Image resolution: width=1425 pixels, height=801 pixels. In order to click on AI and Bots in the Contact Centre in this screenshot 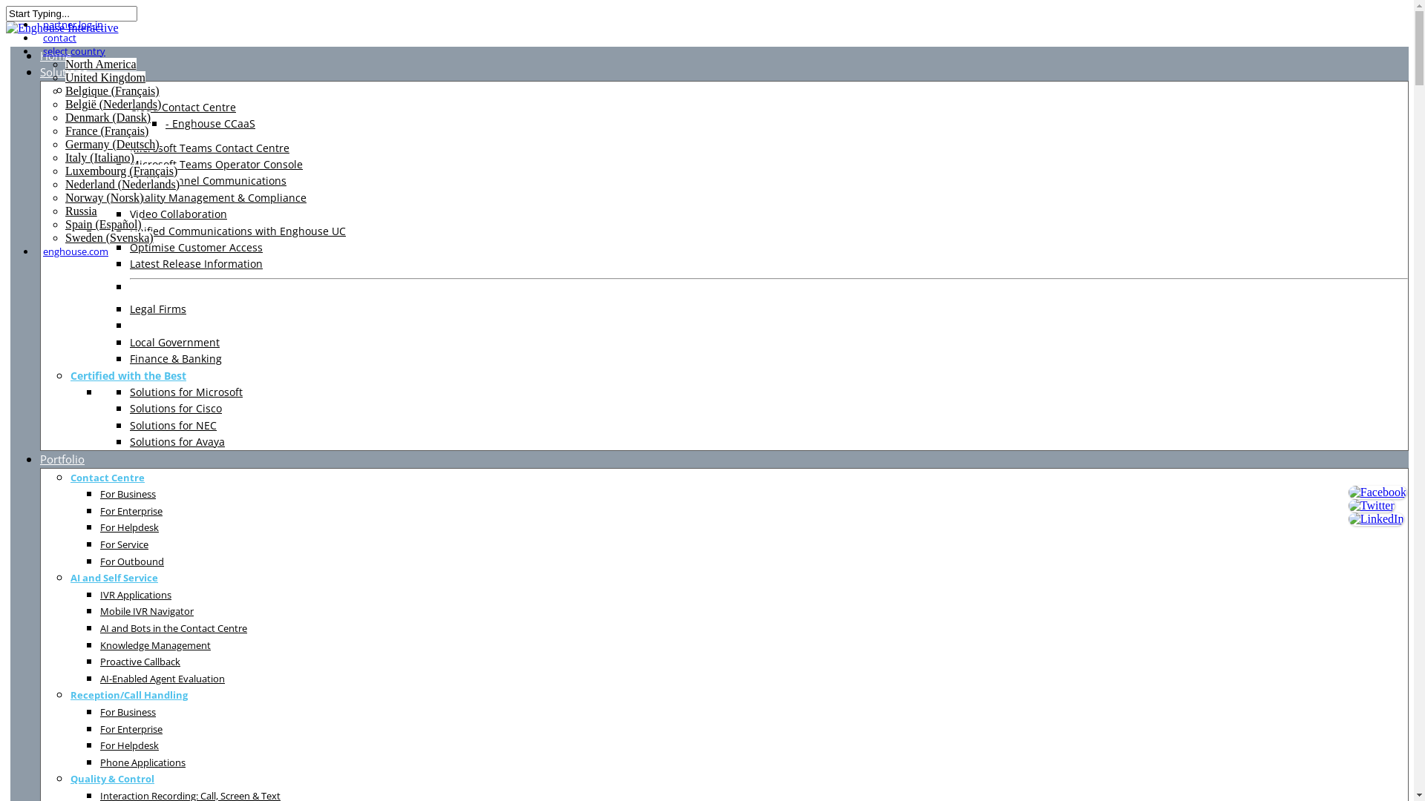, I will do `click(174, 627)`.